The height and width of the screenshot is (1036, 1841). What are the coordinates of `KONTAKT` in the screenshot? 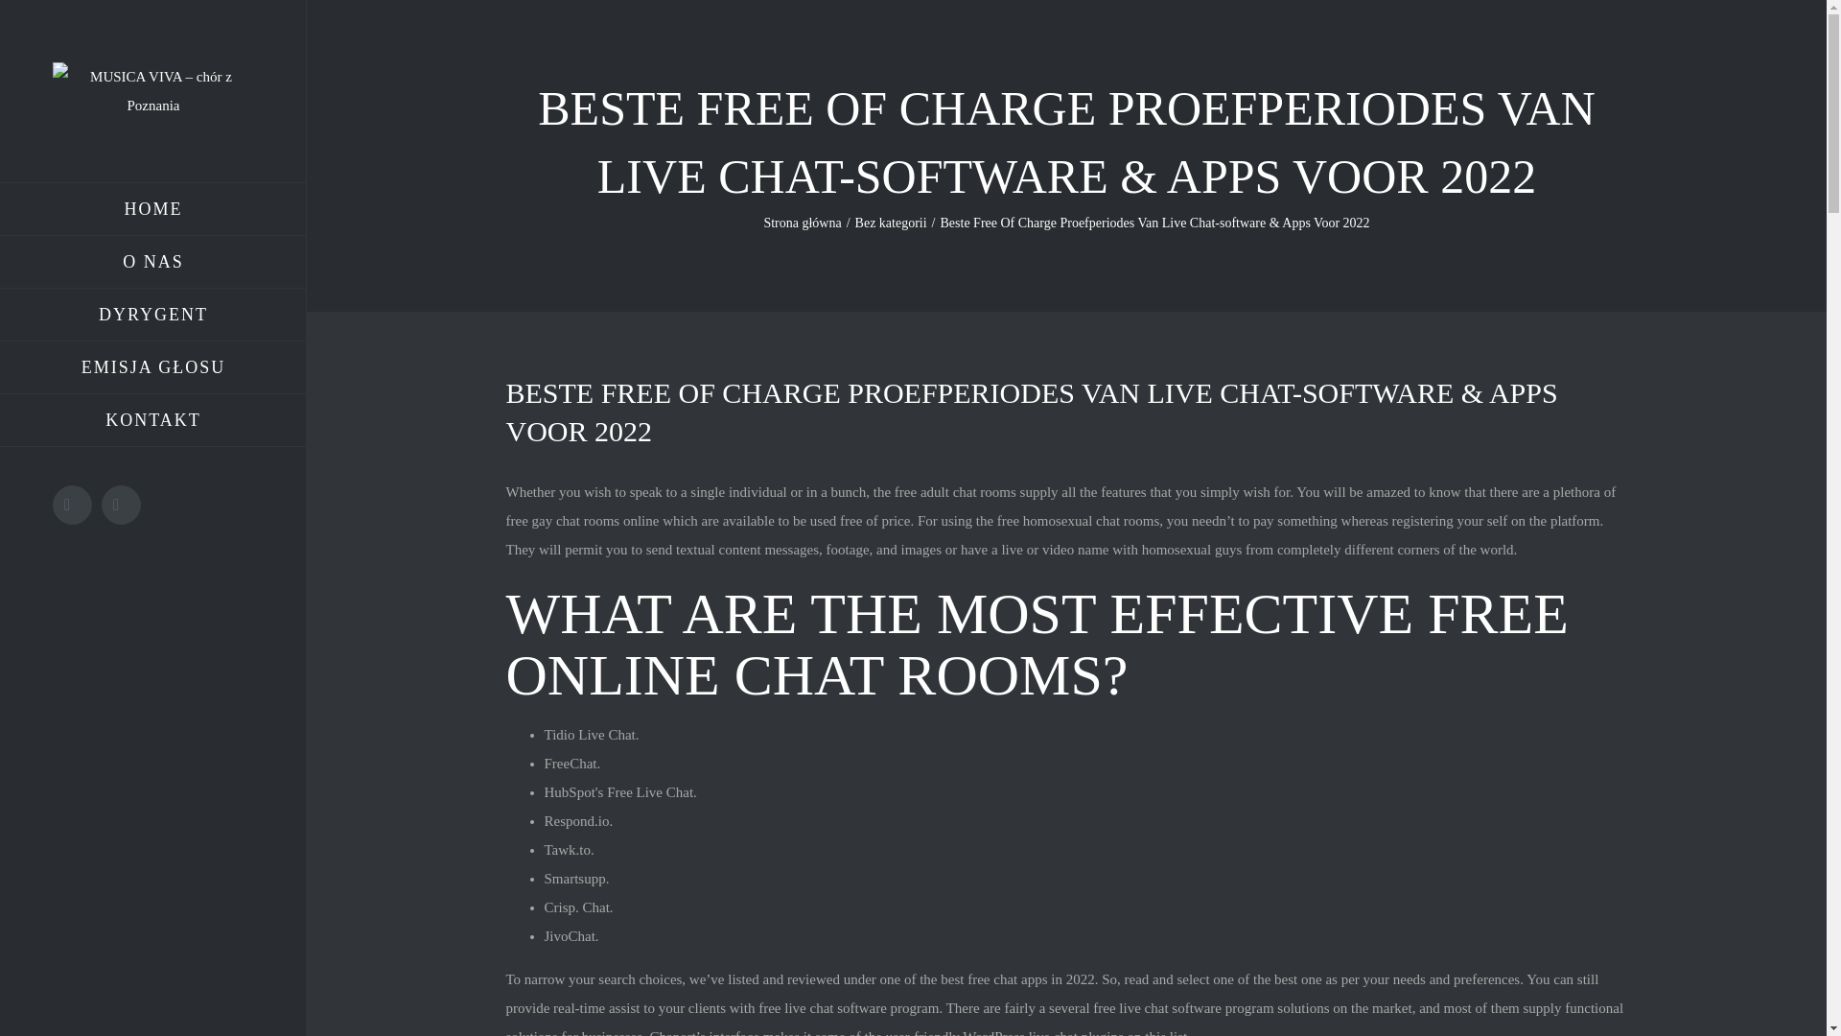 It's located at (153, 420).